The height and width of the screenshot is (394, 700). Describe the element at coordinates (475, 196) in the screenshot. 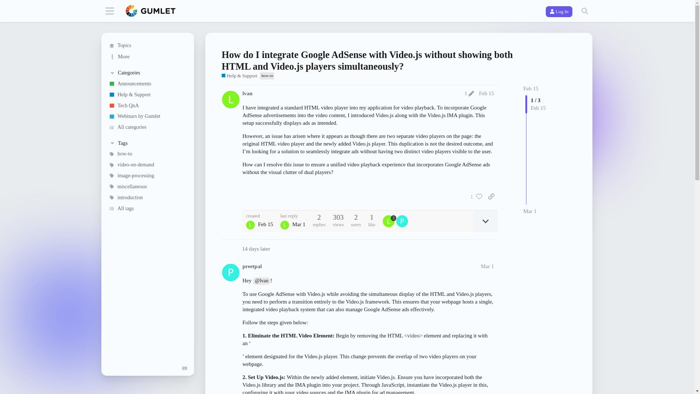

I see `1` at that location.